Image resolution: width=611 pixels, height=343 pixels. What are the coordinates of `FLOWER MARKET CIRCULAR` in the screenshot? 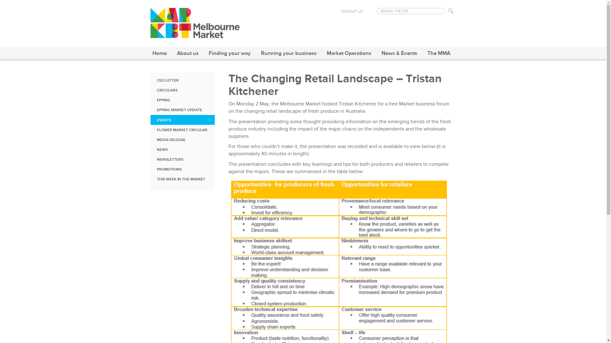 It's located at (183, 130).